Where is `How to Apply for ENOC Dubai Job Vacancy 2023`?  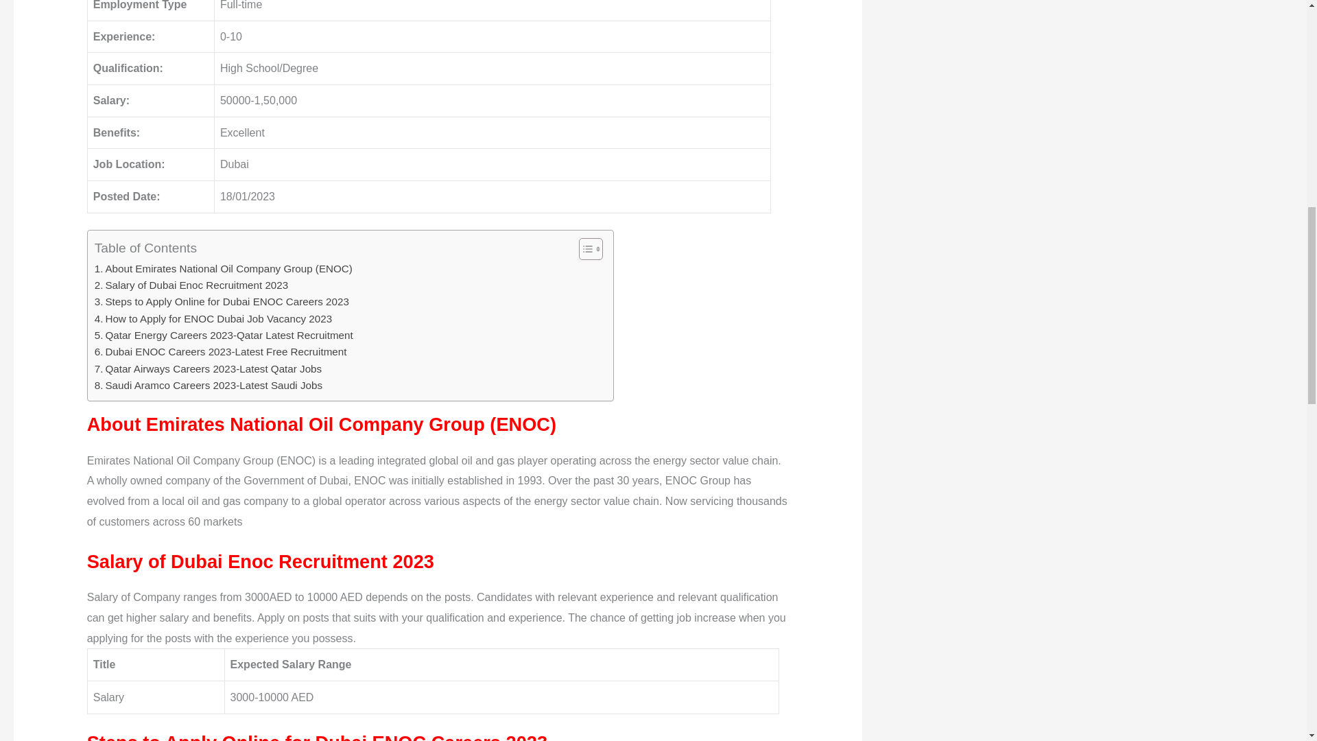
How to Apply for ENOC Dubai Job Vacancy 2023 is located at coordinates (213, 318).